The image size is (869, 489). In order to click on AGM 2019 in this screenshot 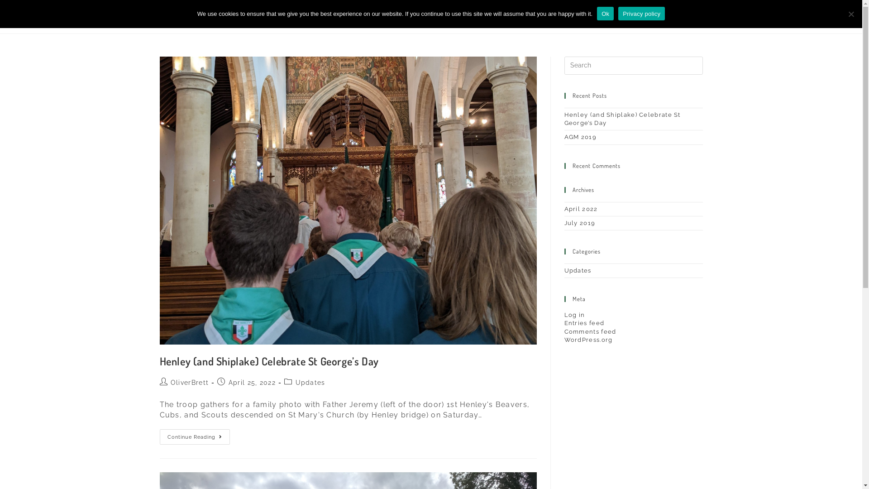, I will do `click(580, 137)`.